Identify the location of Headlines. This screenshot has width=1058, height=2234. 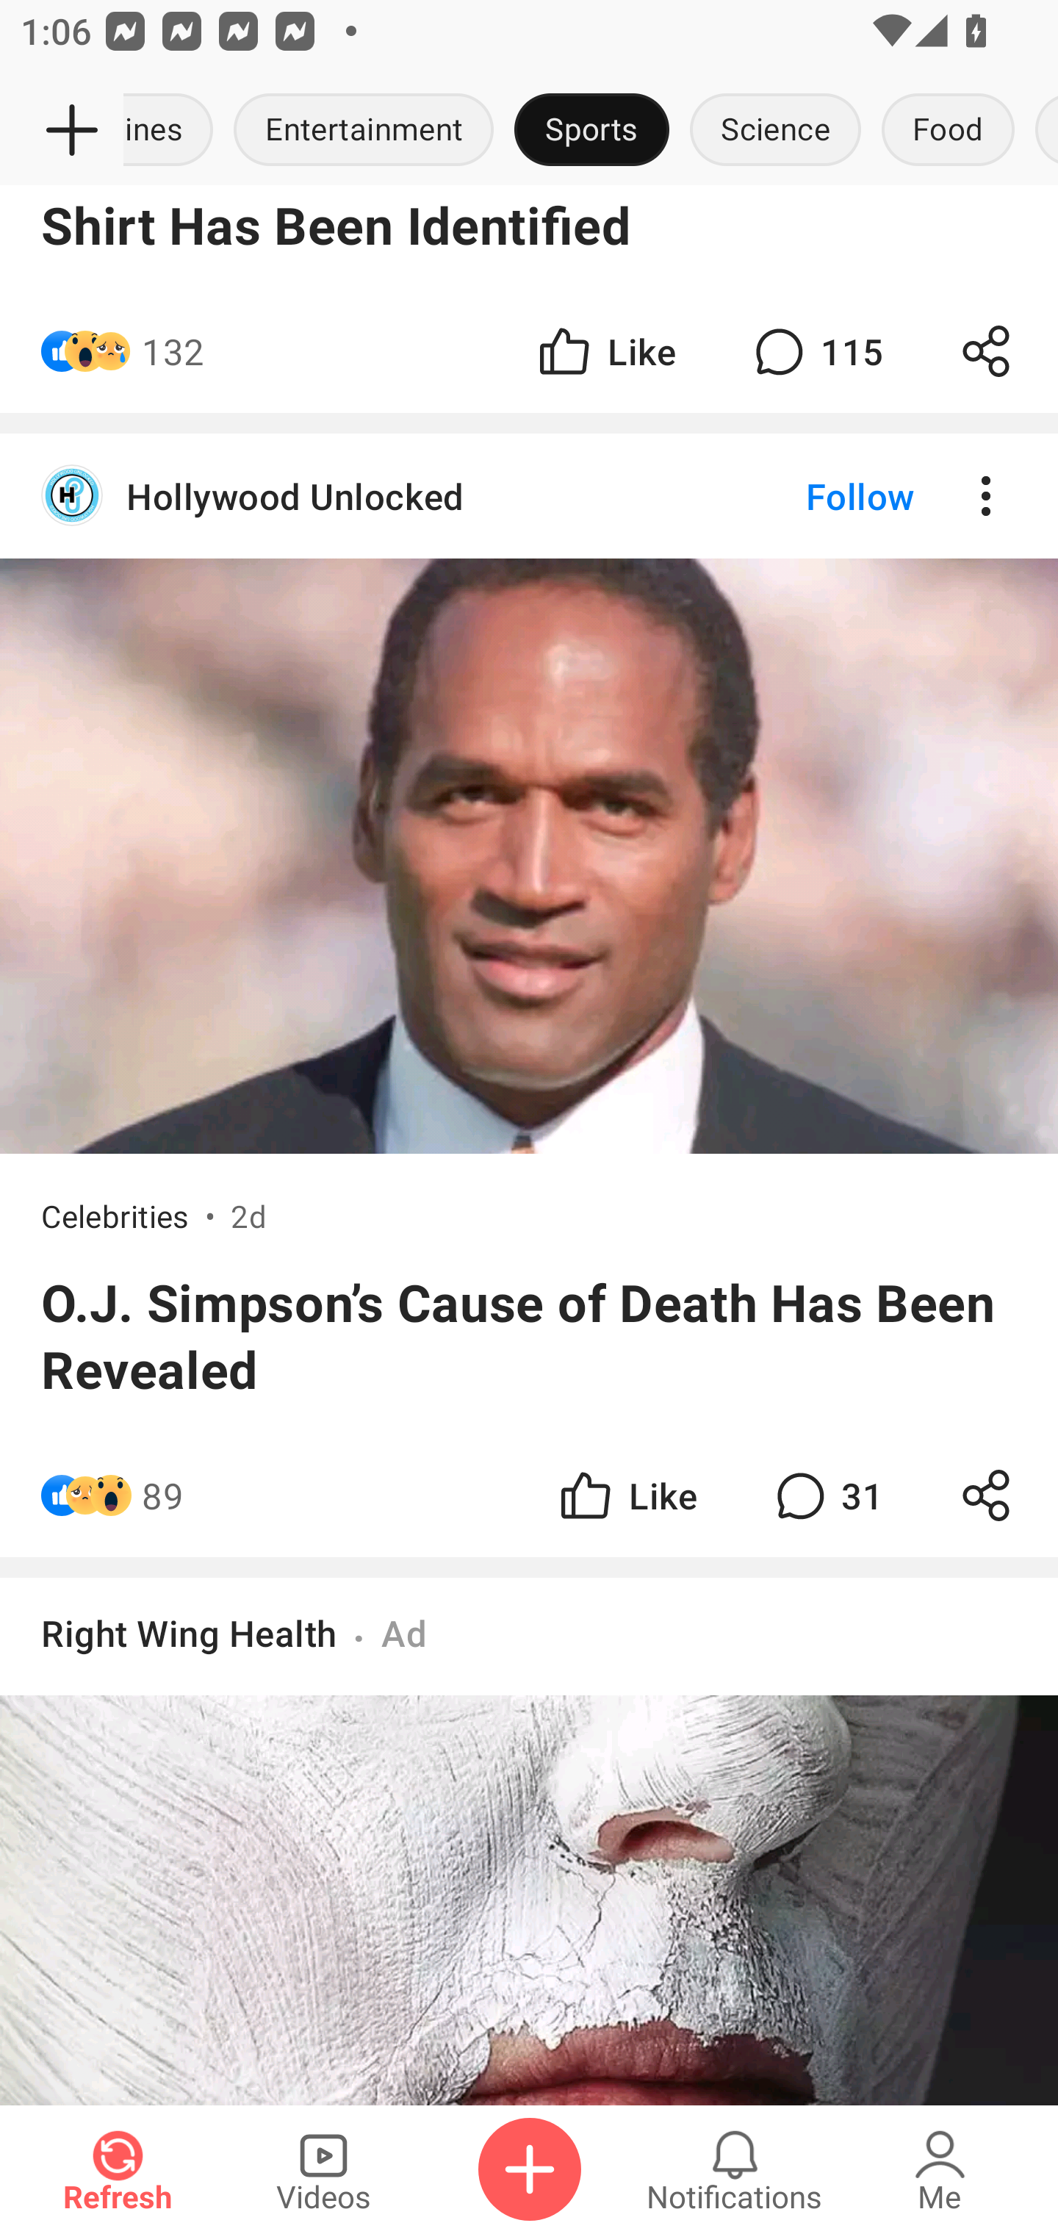
(173, 131).